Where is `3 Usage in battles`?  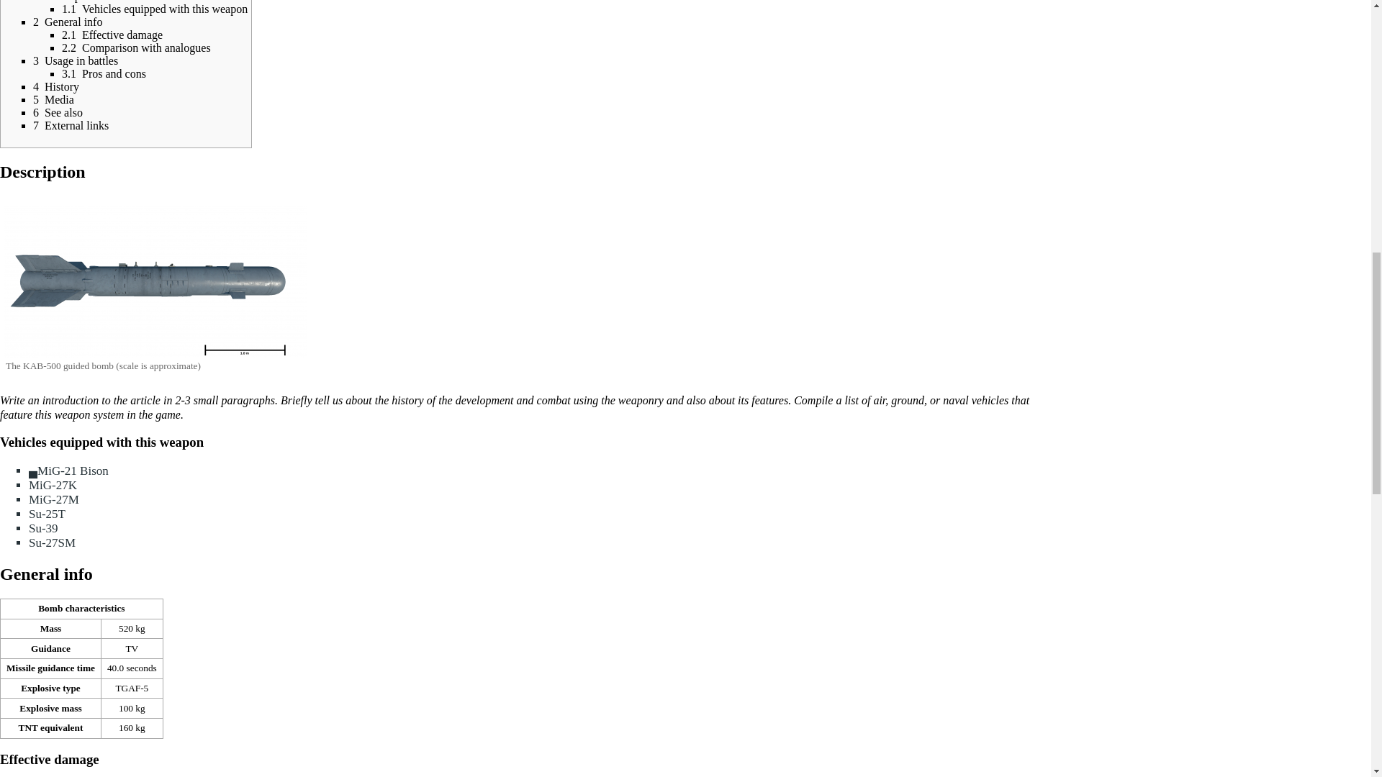 3 Usage in battles is located at coordinates (75, 60).